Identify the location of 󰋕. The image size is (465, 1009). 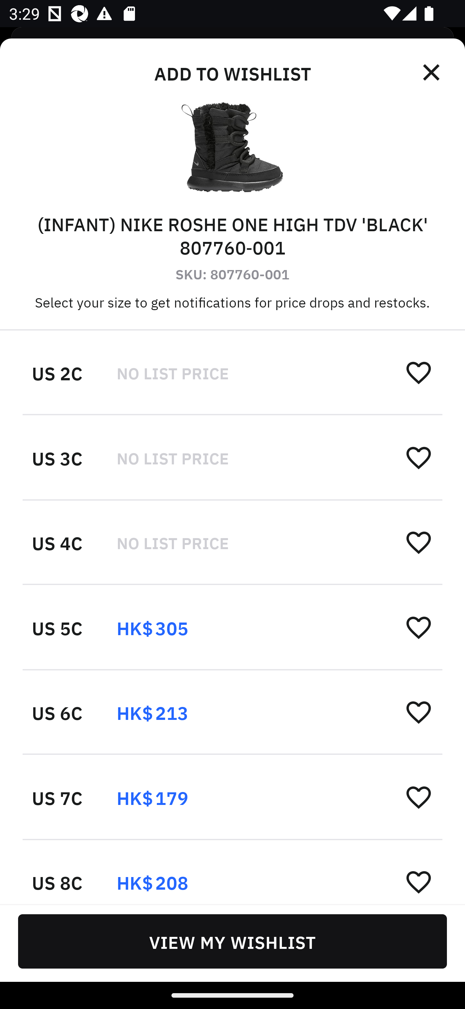
(418, 881).